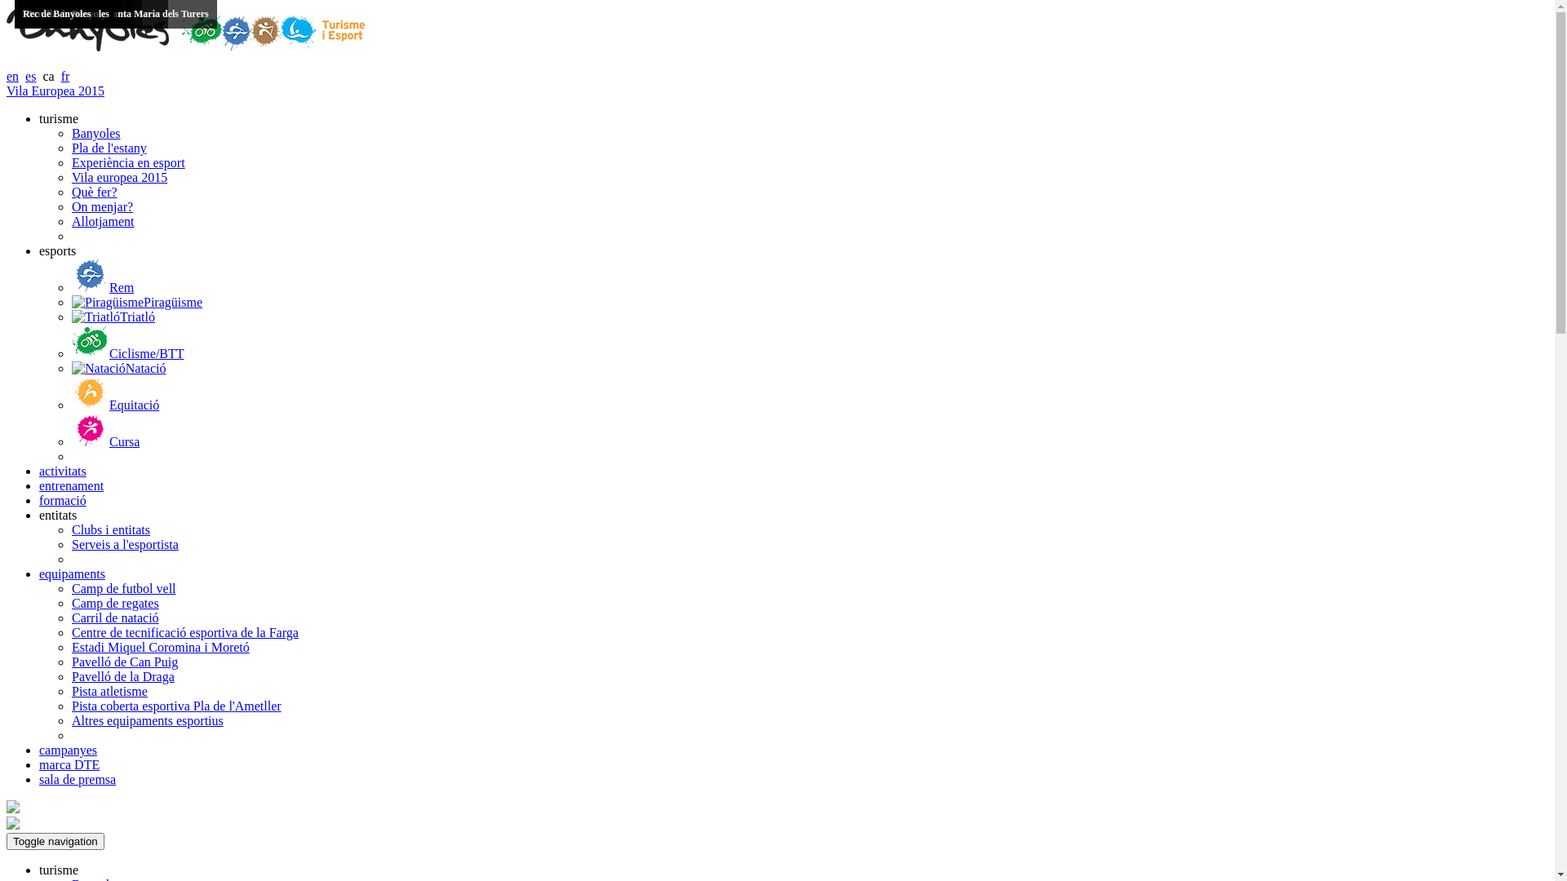 This screenshot has height=881, width=1567. Describe the element at coordinates (78, 780) in the screenshot. I see `sala de premsa` at that location.